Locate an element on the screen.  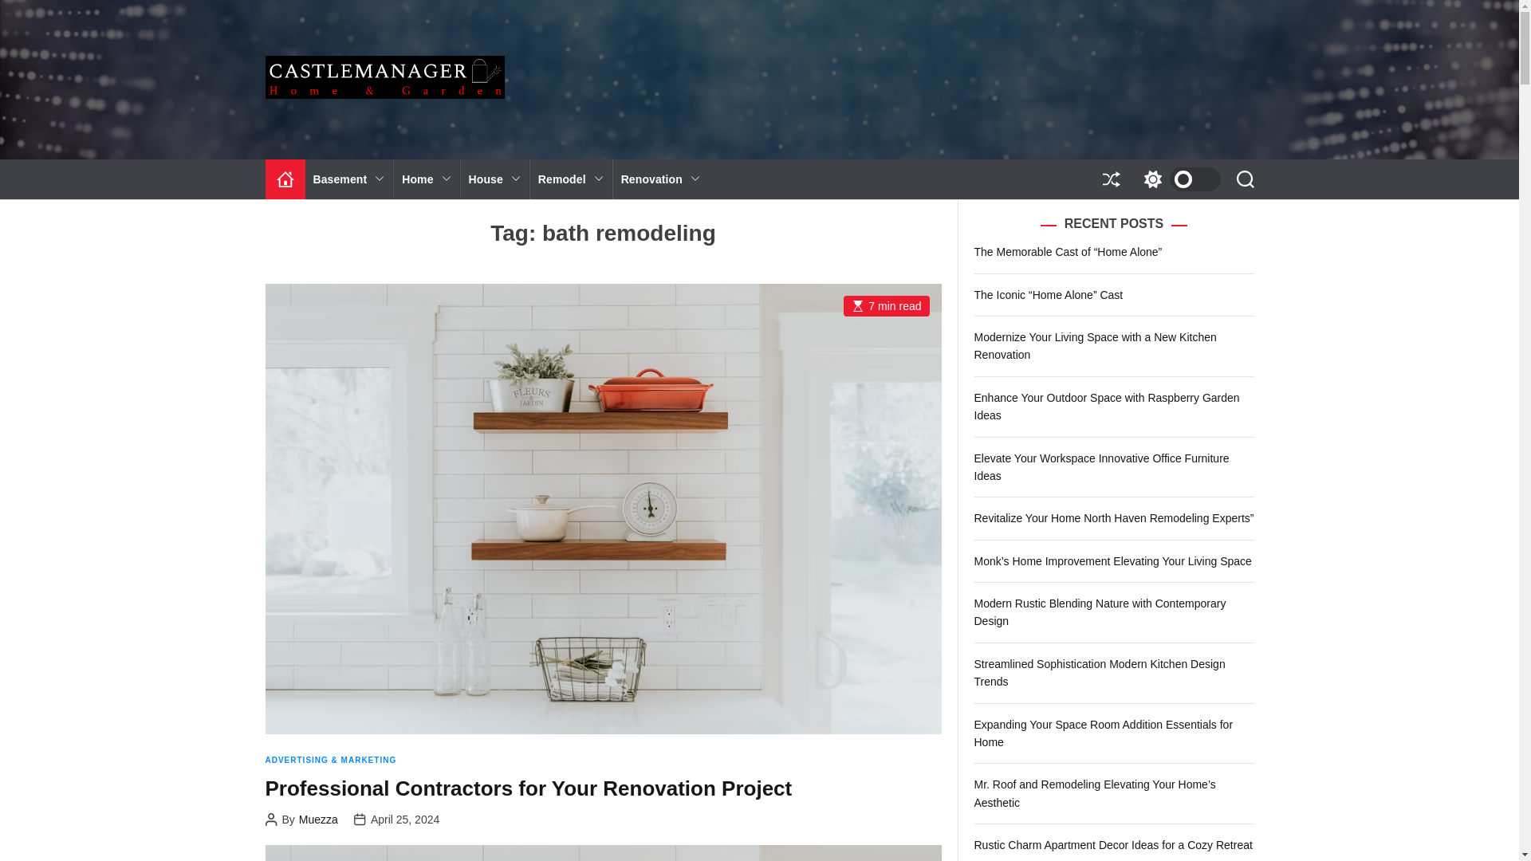
Search is located at coordinates (1244, 179).